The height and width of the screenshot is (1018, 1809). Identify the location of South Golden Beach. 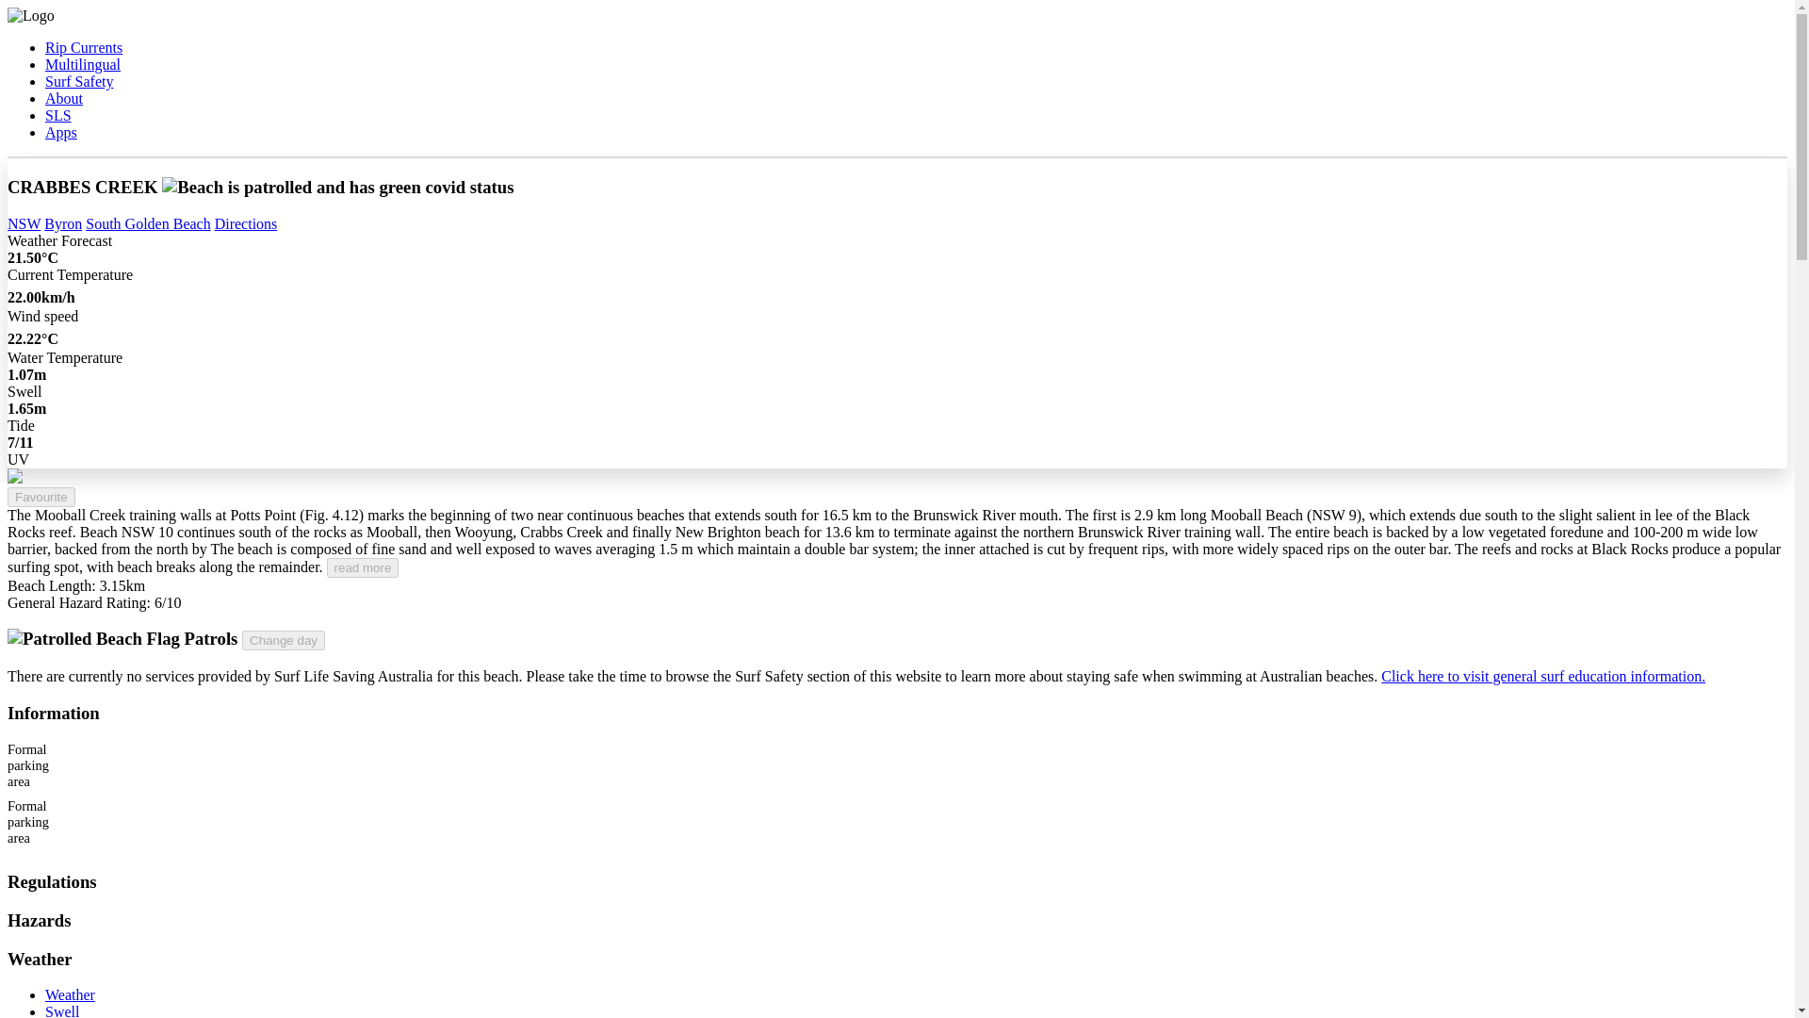
(147, 223).